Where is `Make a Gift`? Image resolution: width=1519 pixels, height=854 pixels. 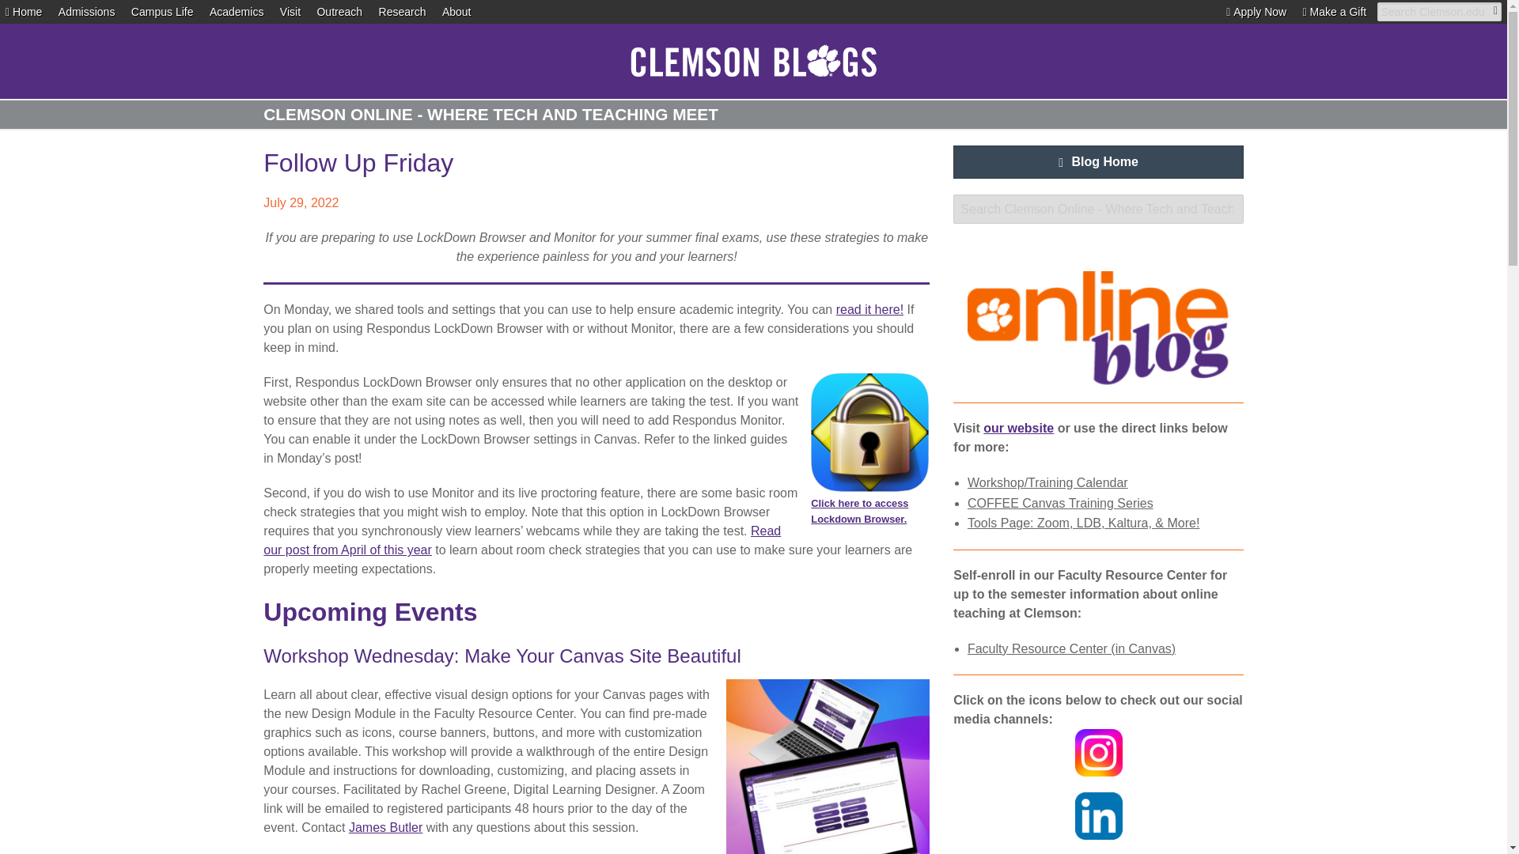 Make a Gift is located at coordinates (1335, 11).